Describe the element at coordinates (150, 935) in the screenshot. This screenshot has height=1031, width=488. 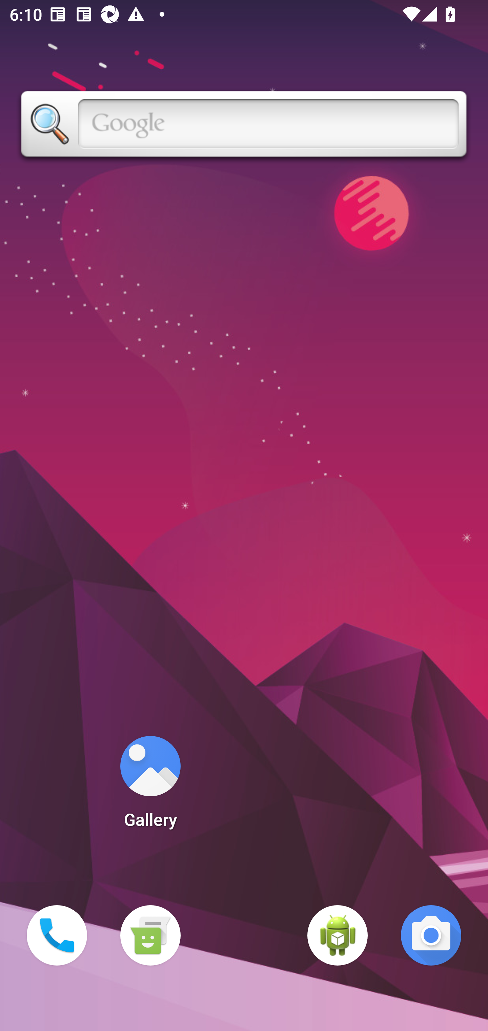
I see `Messaging` at that location.